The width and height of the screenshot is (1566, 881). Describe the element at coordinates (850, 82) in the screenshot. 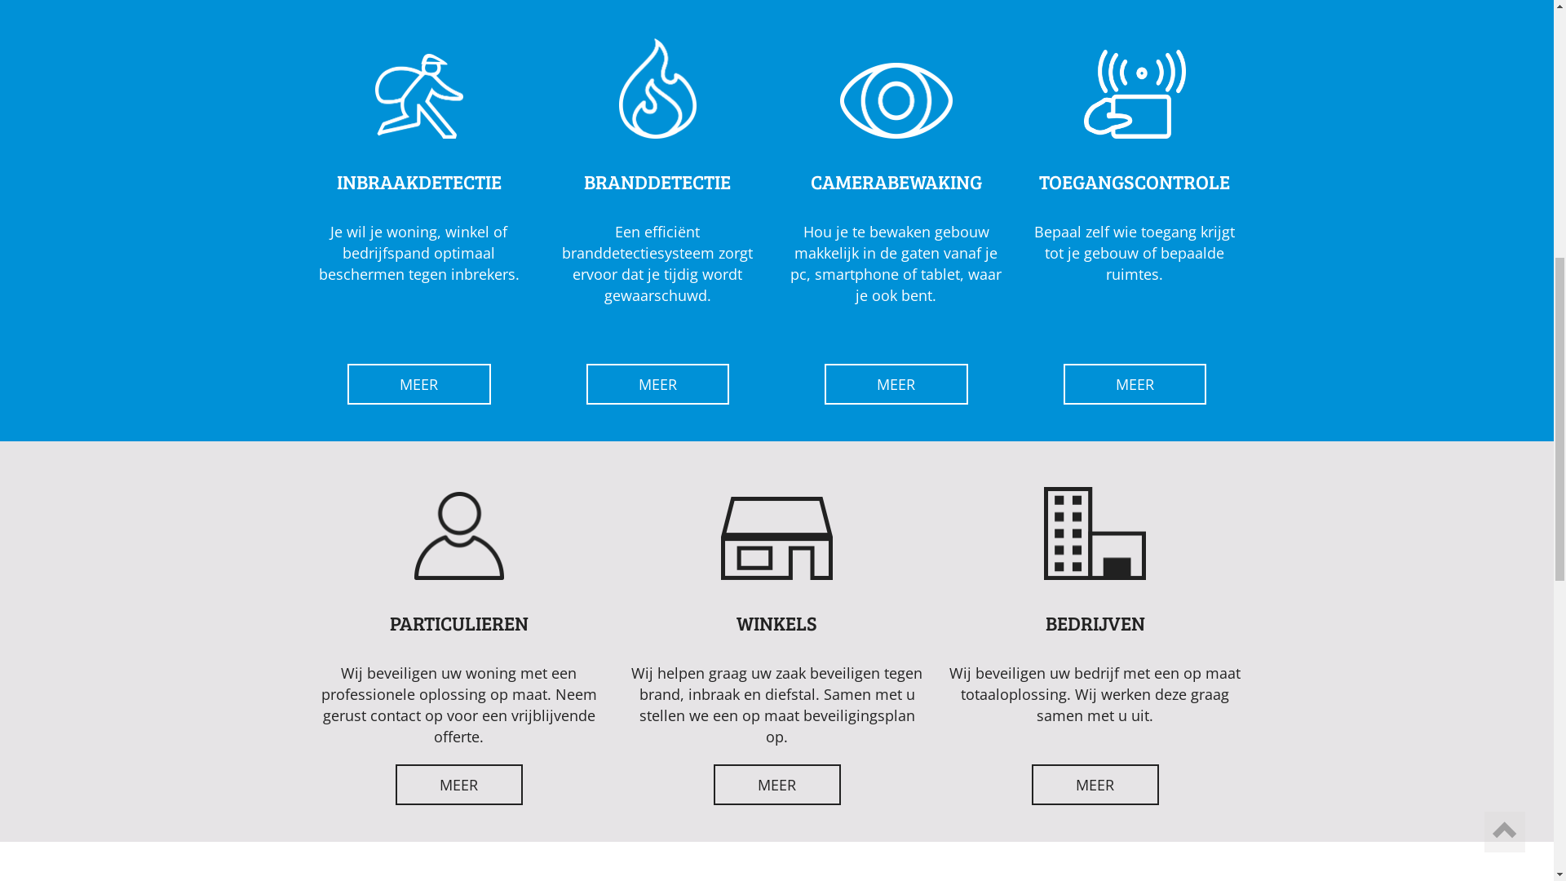

I see `DIENSTEN` at that location.